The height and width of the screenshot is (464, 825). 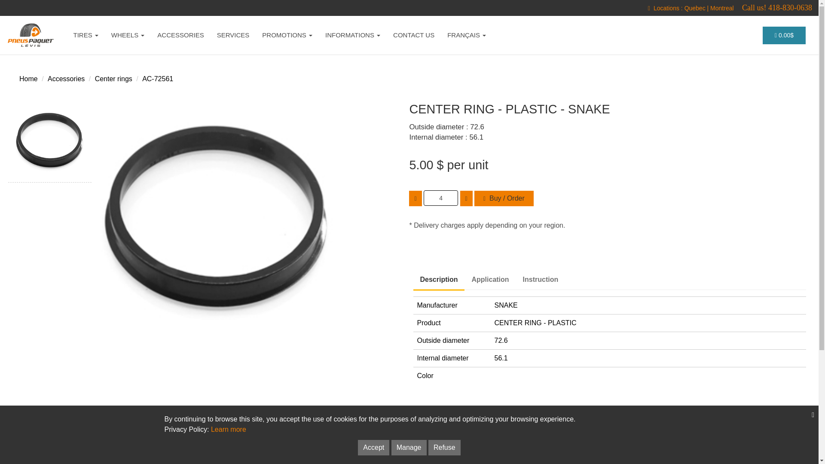 What do you see at coordinates (352, 35) in the screenshot?
I see `INFORMATIONS ` at bounding box center [352, 35].